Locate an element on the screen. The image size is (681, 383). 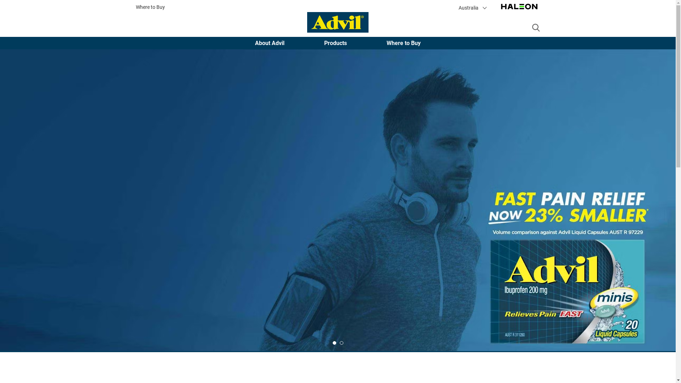
Learn more is located at coordinates (112, 168).